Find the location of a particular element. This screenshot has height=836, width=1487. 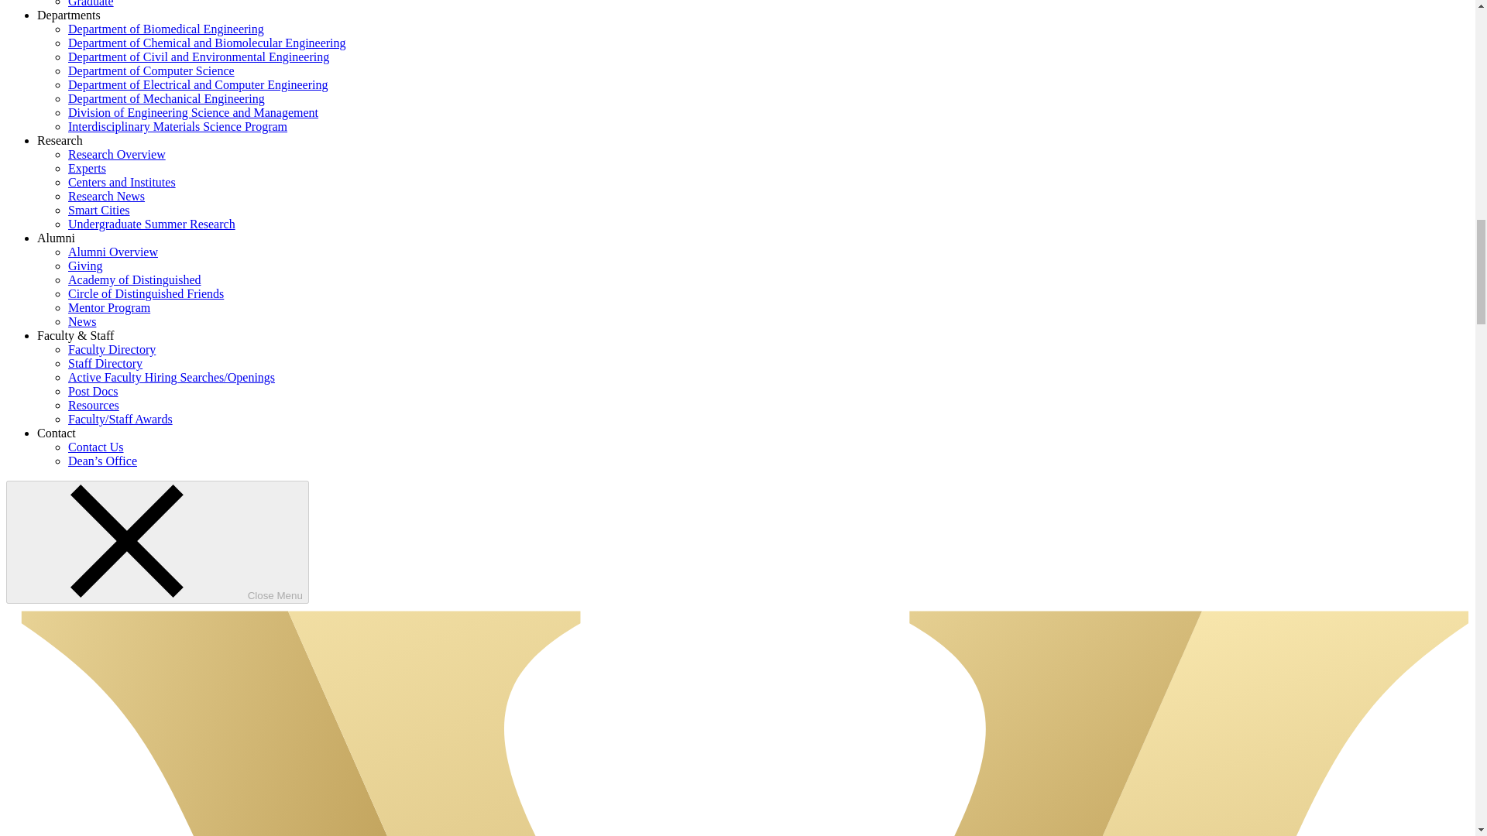

Circle of Distinguished Friends is located at coordinates (146, 293).